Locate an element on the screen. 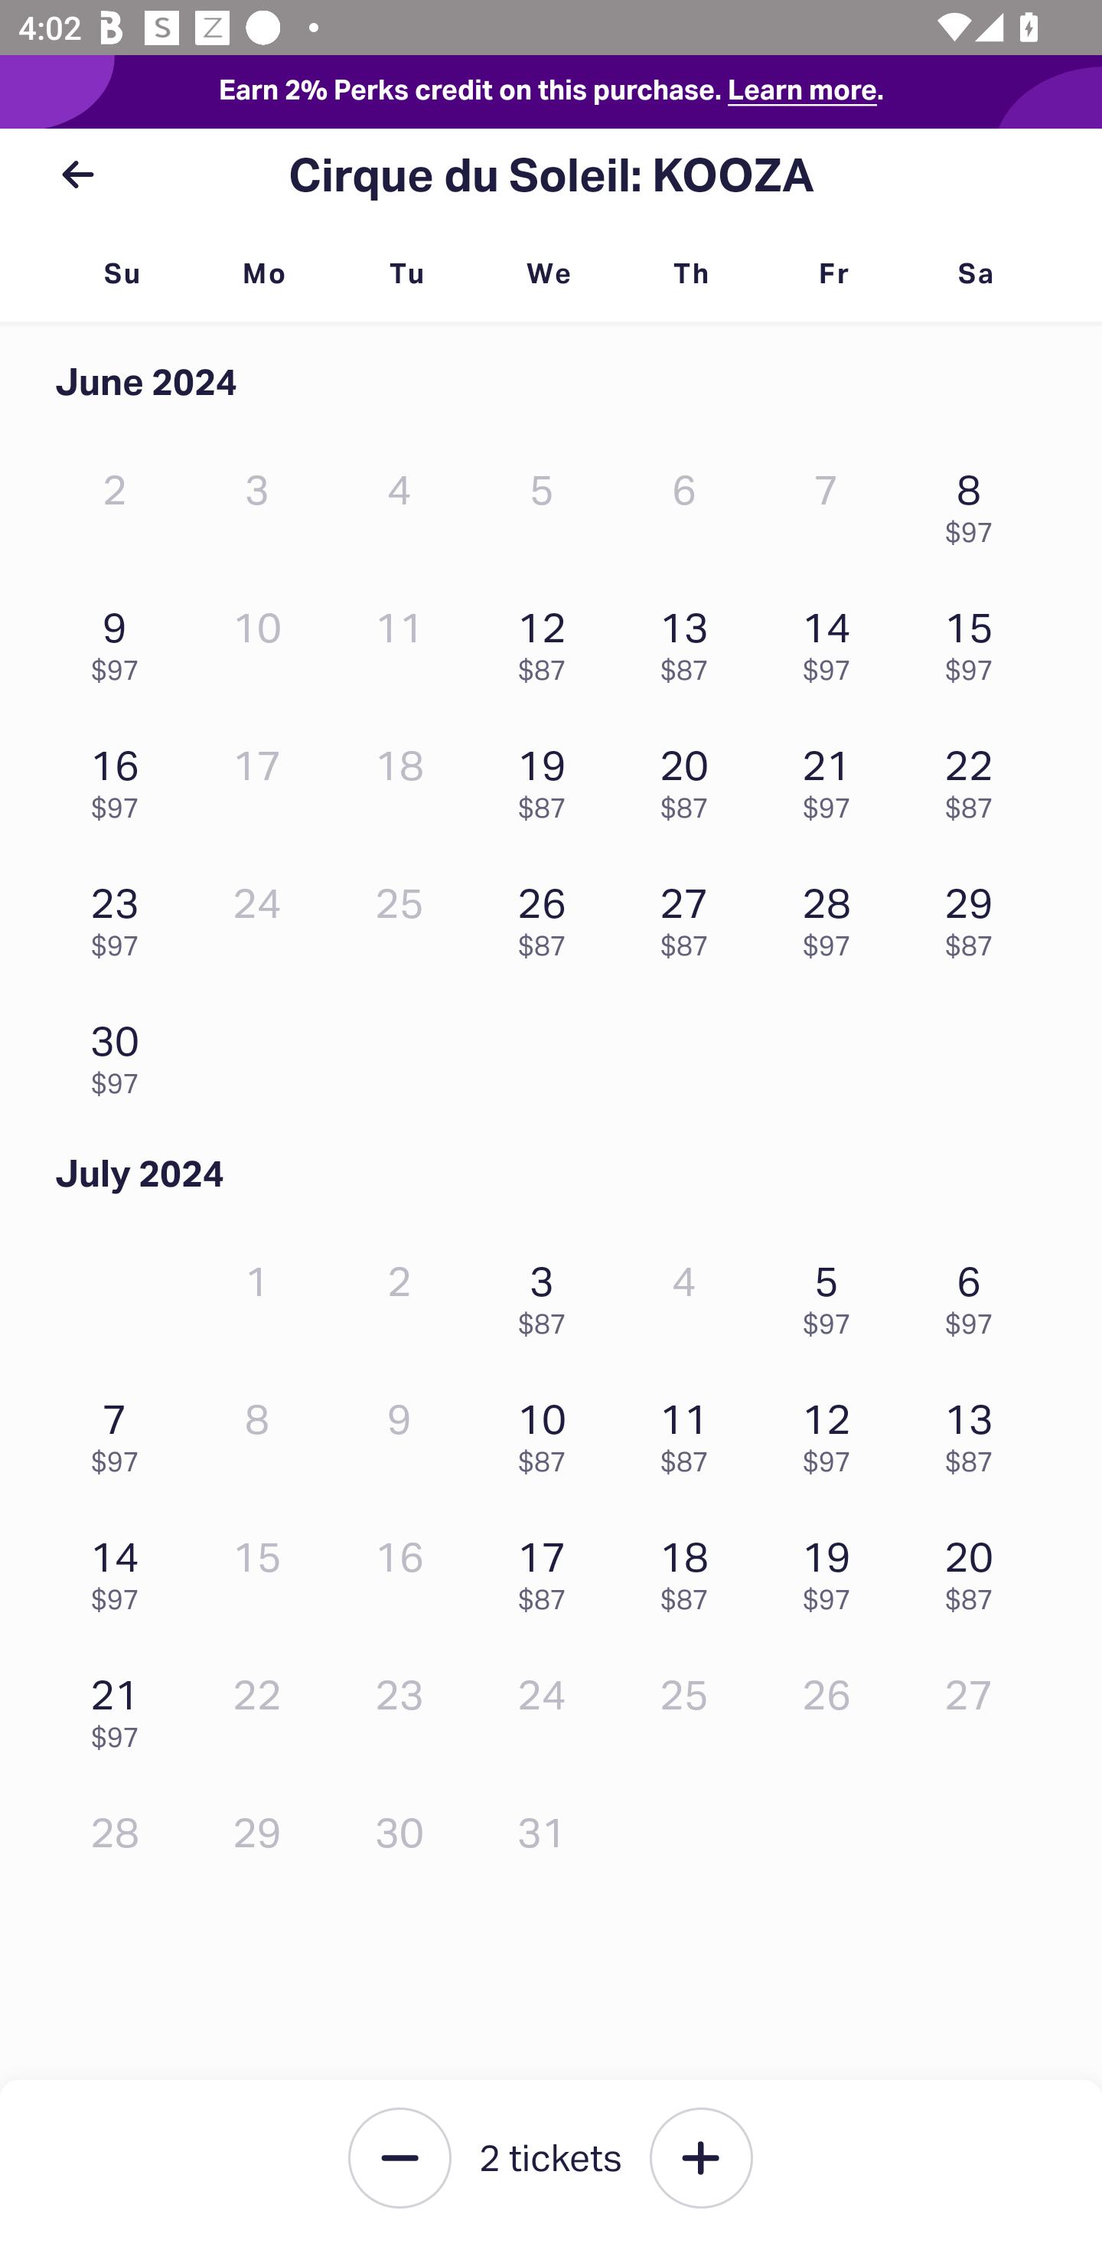  20 $87 is located at coordinates (976, 1569).